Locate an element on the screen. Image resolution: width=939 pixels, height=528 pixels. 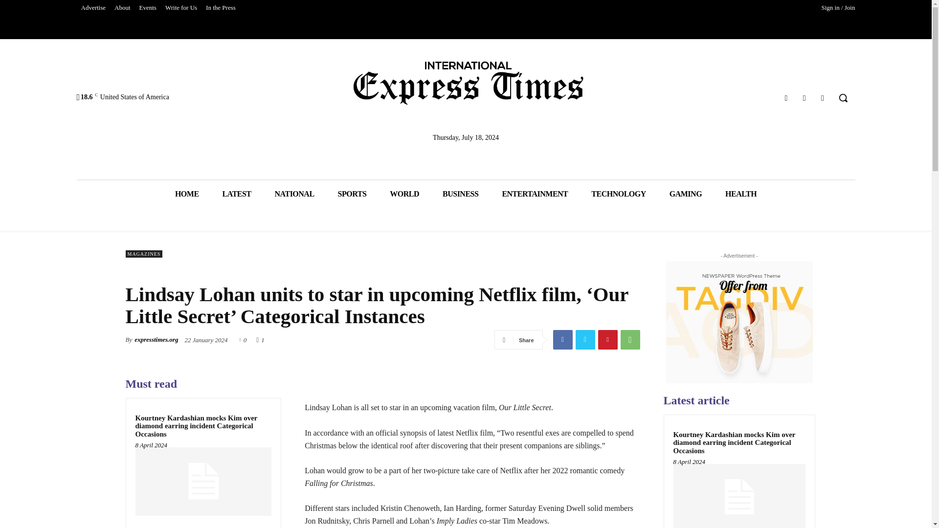
ENTERTAINMENT is located at coordinates (535, 194).